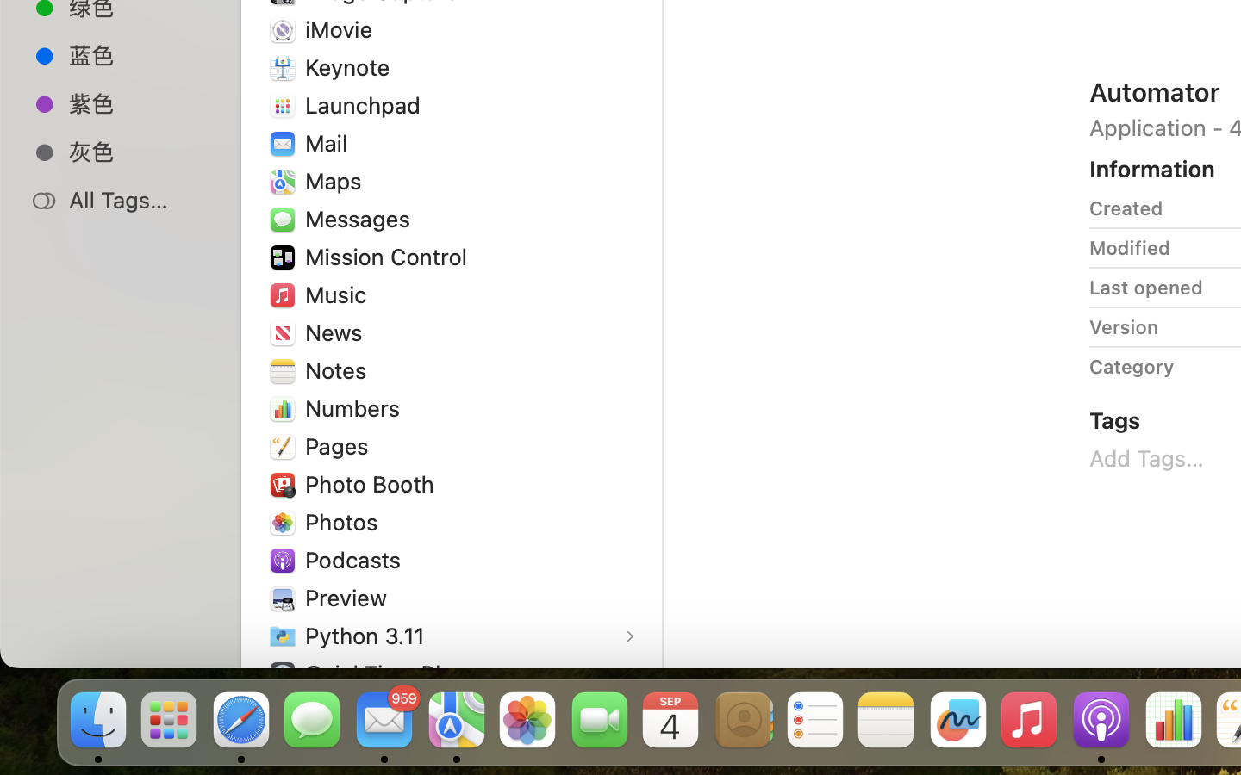 Image resolution: width=1241 pixels, height=775 pixels. Describe the element at coordinates (139, 200) in the screenshot. I see `All Tags…` at that location.